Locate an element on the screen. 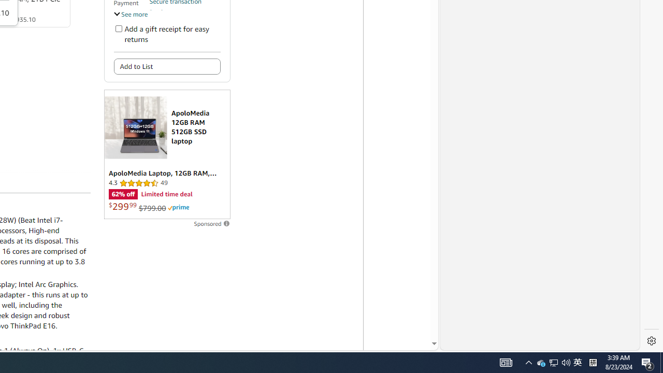 This screenshot has height=373, width=663. Prime is located at coordinates (178, 207).